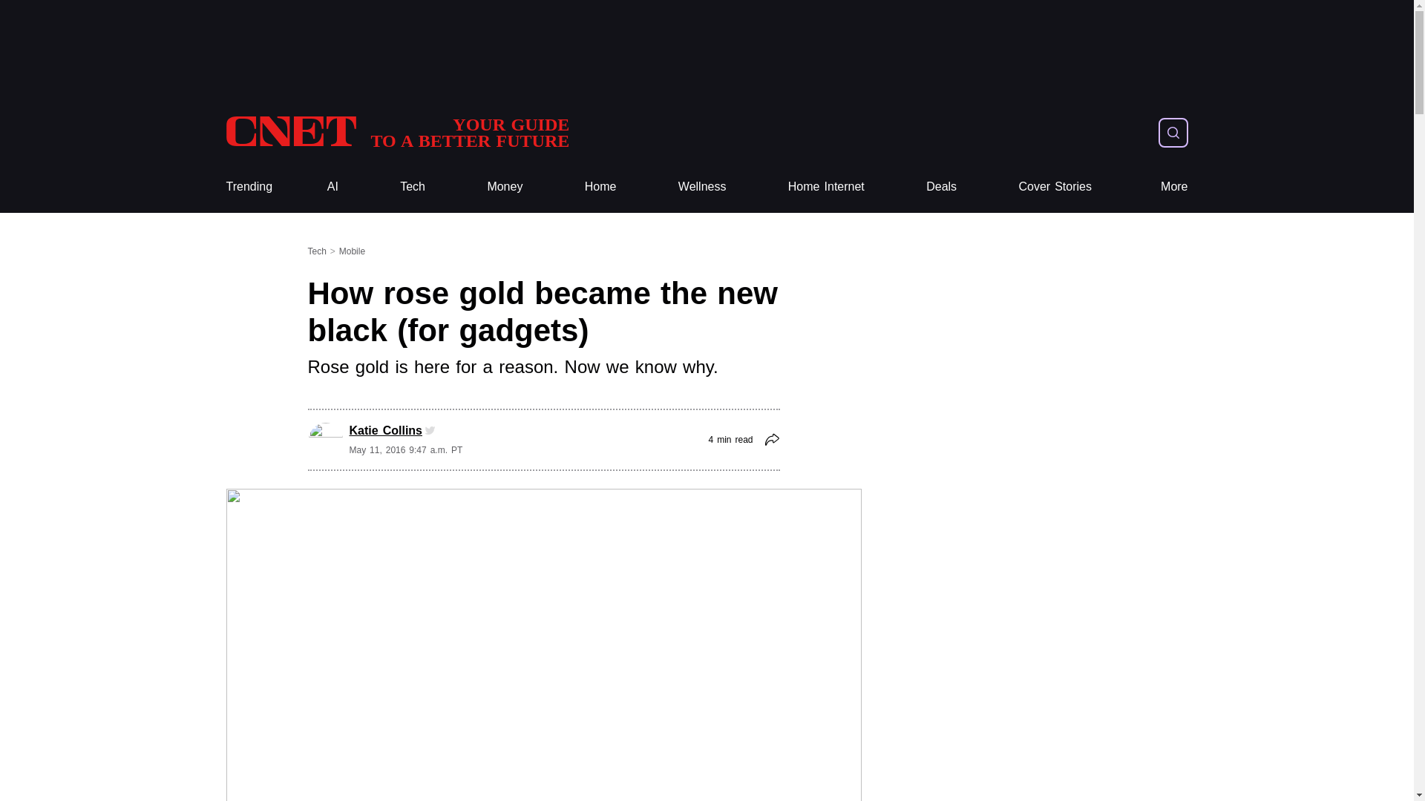 Image resolution: width=1425 pixels, height=801 pixels. What do you see at coordinates (1174, 187) in the screenshot?
I see `More` at bounding box center [1174, 187].